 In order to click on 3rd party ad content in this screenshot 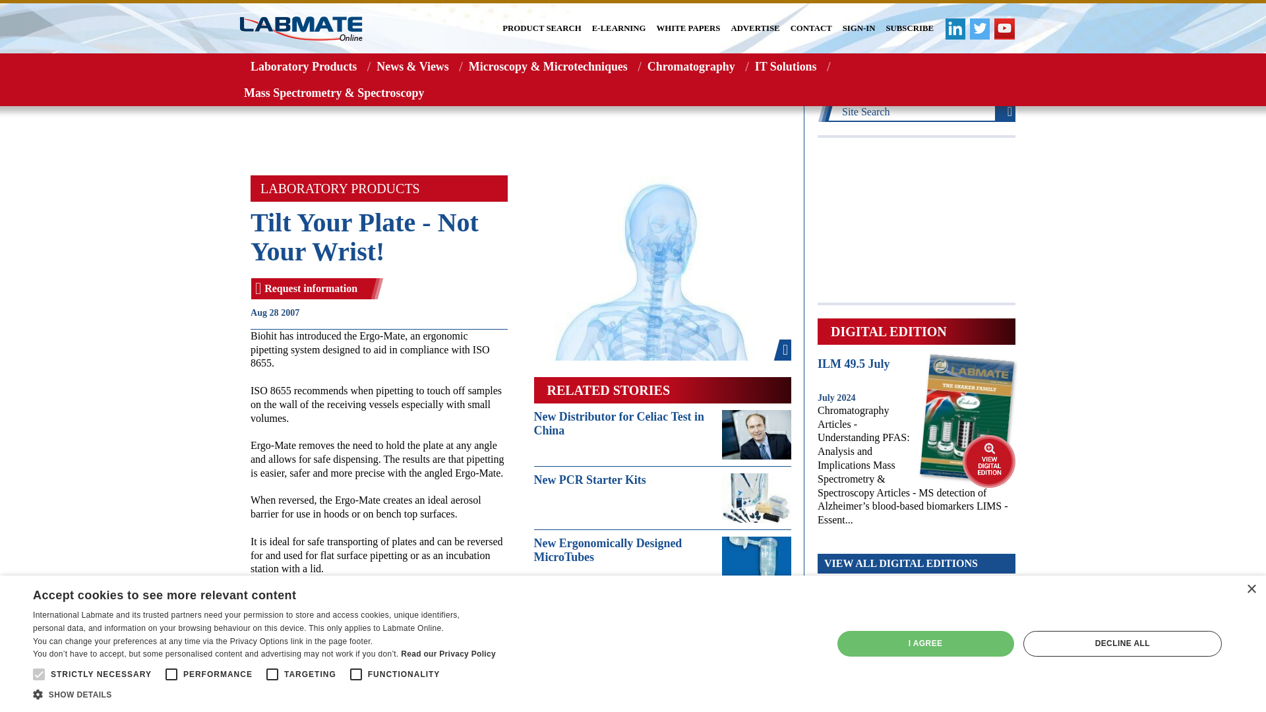, I will do `click(521, 132)`.